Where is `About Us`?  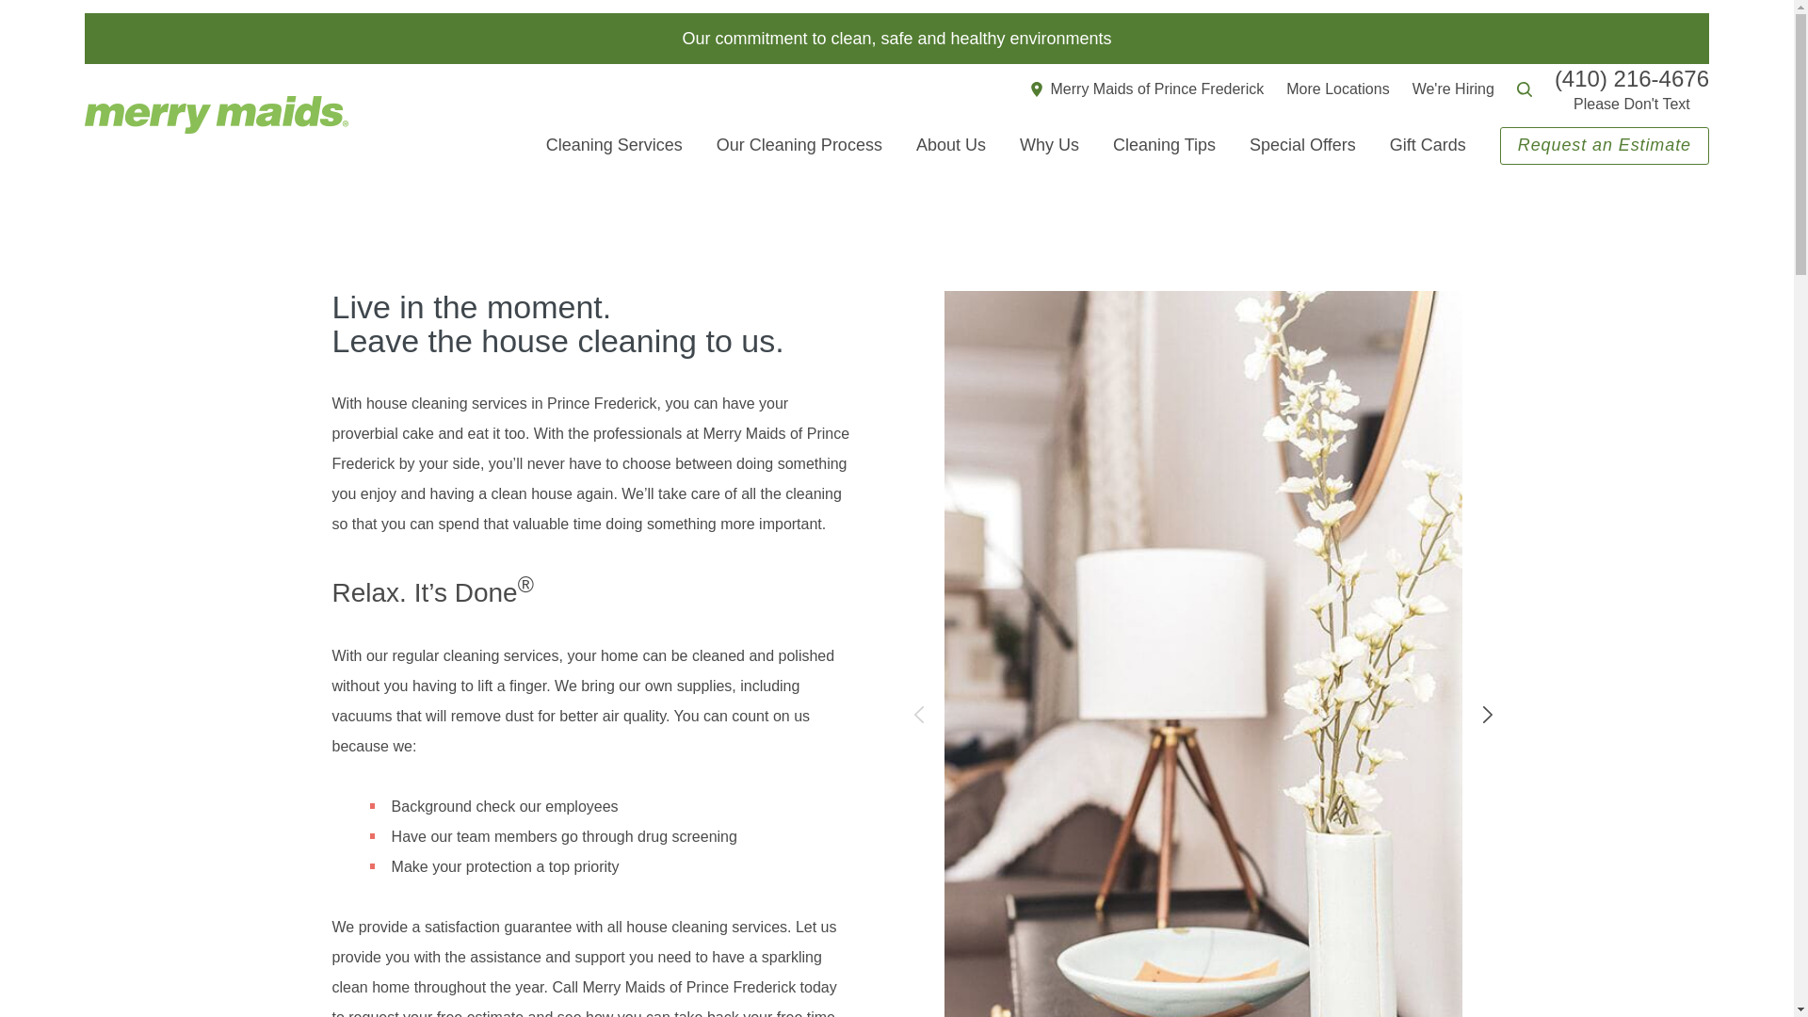
About Us is located at coordinates (951, 145).